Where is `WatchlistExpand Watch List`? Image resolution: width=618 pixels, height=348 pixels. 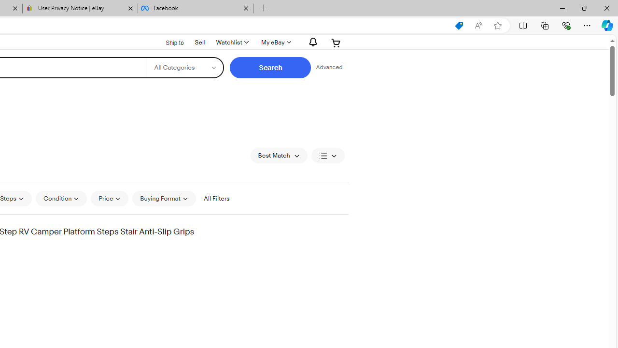 WatchlistExpand Watch List is located at coordinates (232, 43).